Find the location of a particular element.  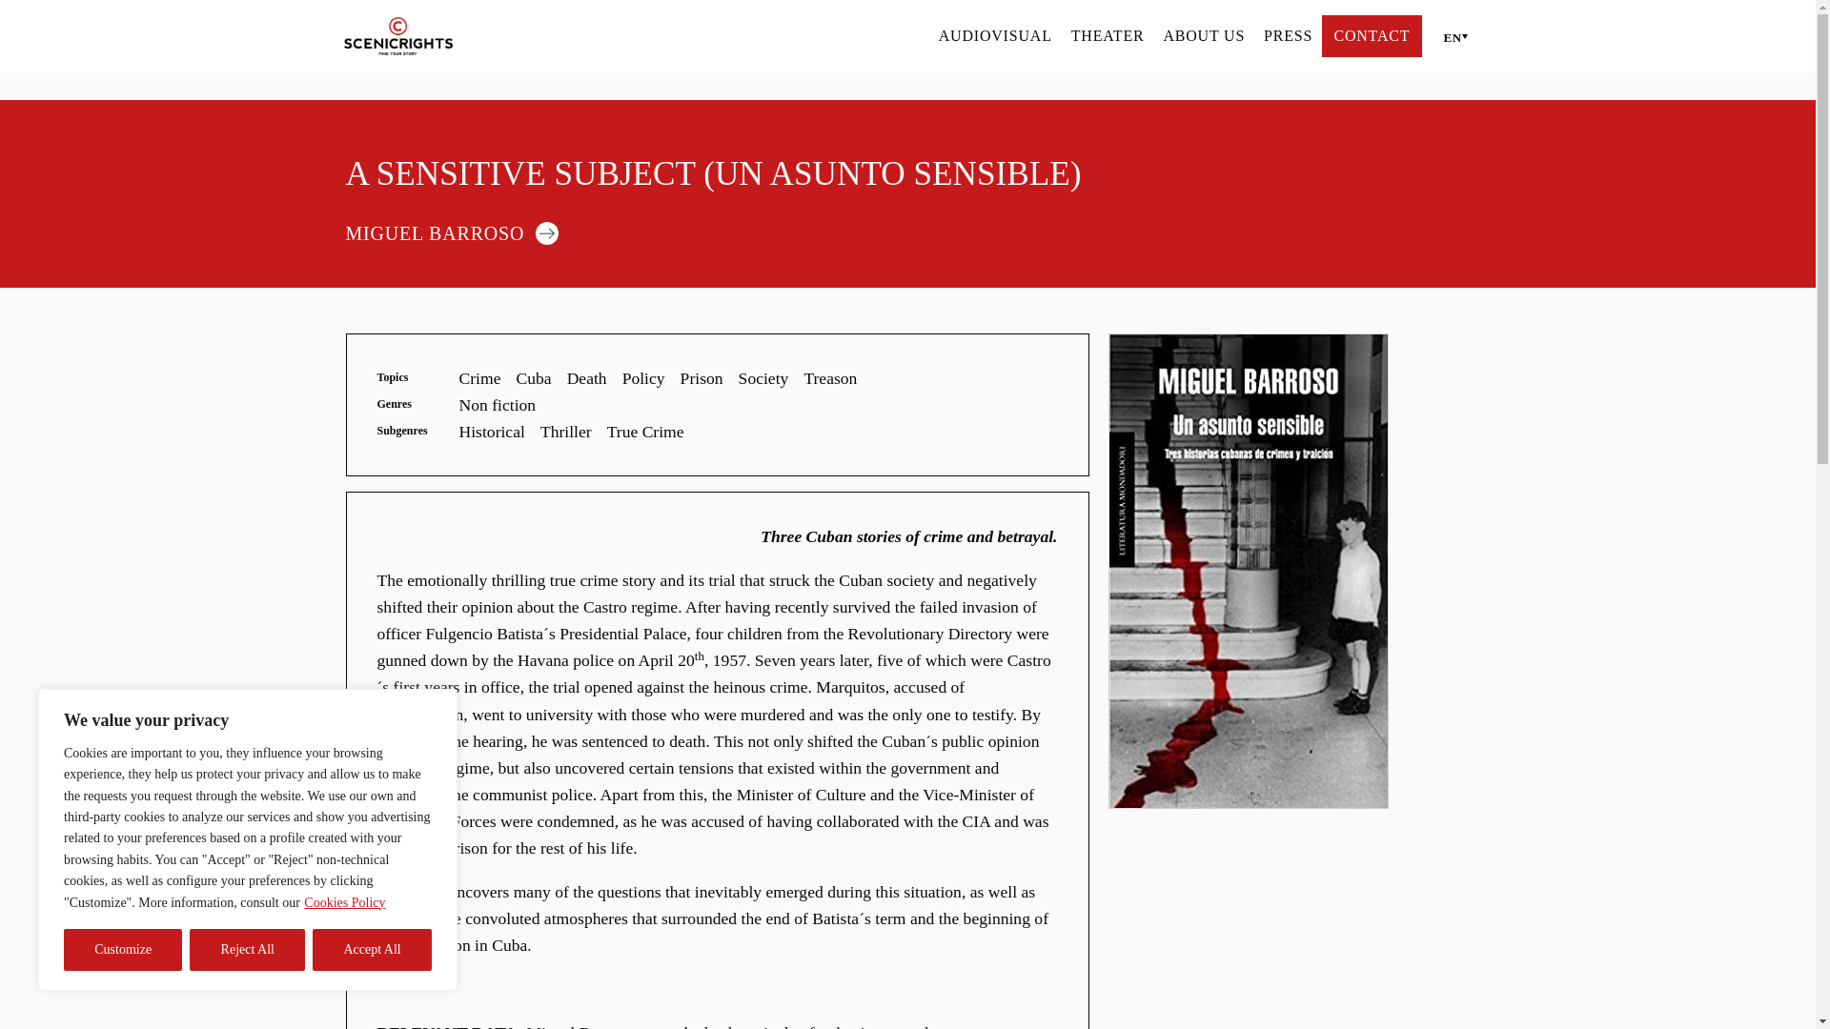

Reject All is located at coordinates (248, 950).